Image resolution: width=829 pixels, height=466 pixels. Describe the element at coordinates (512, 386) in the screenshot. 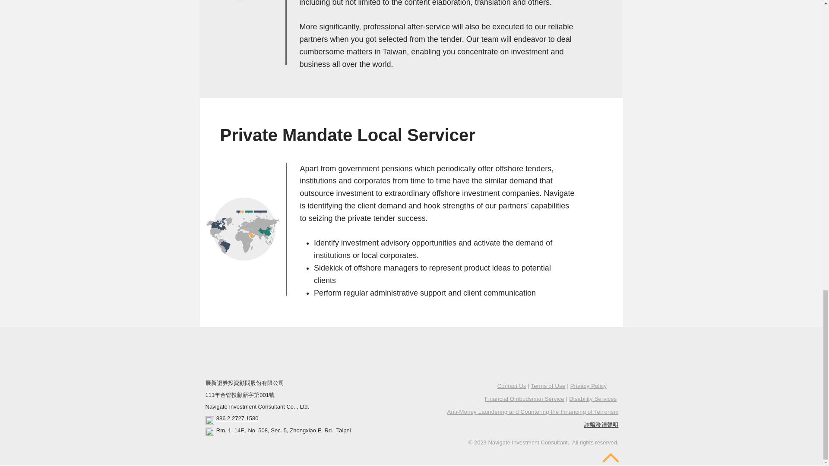

I see `Contact Us` at that location.